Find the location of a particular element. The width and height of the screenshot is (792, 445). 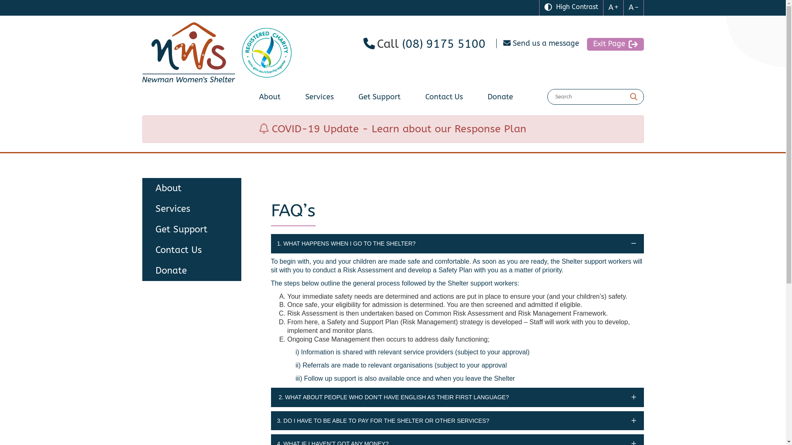

Contact Us is located at coordinates (444, 98).